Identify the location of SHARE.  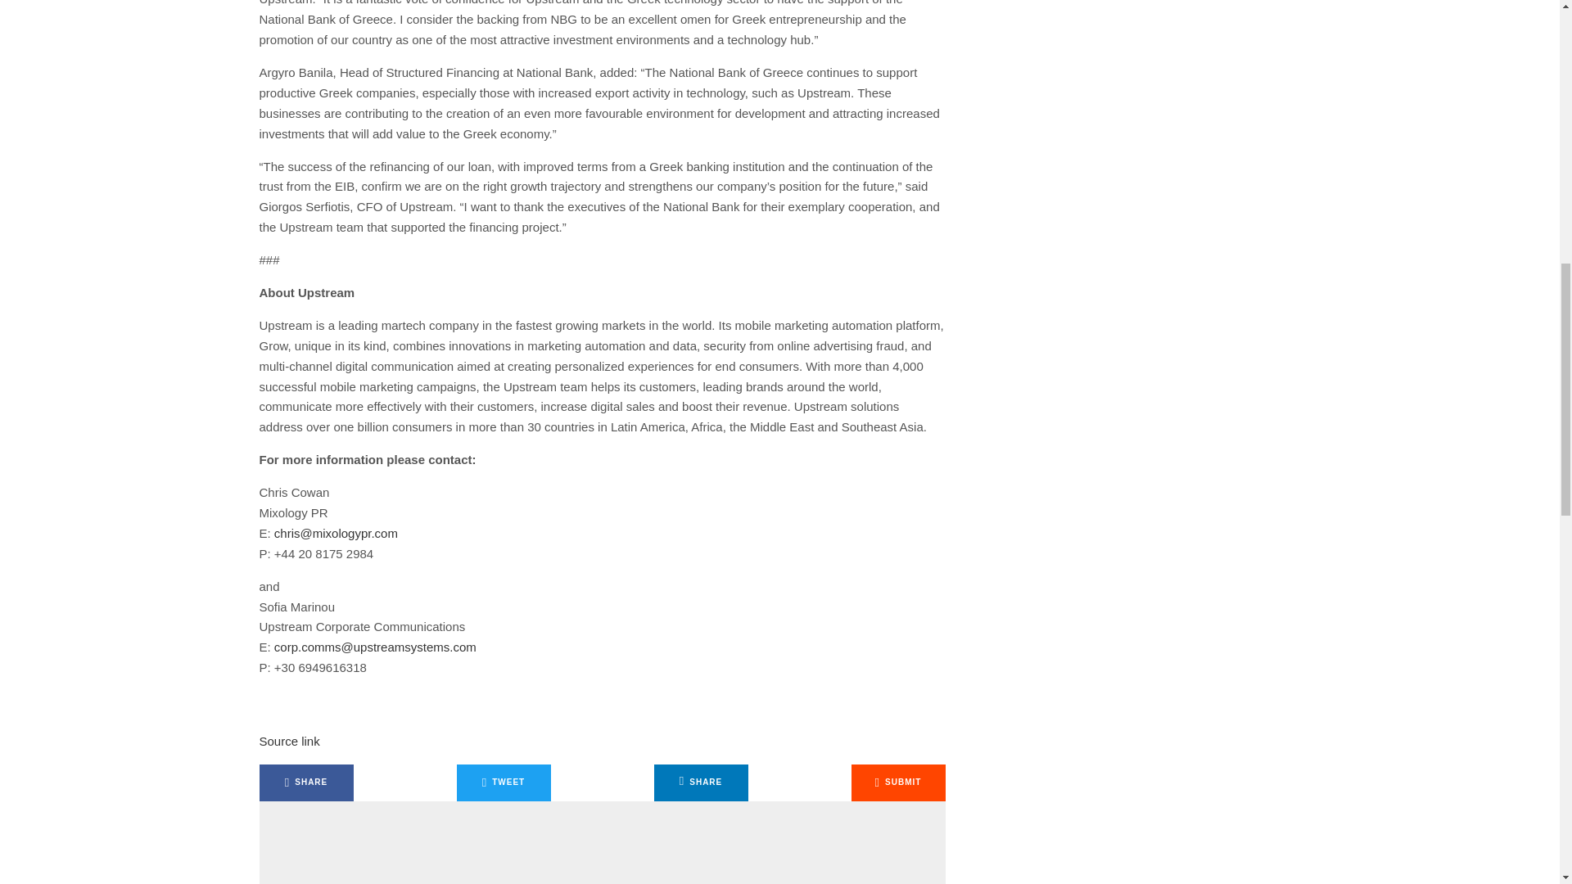
(701, 783).